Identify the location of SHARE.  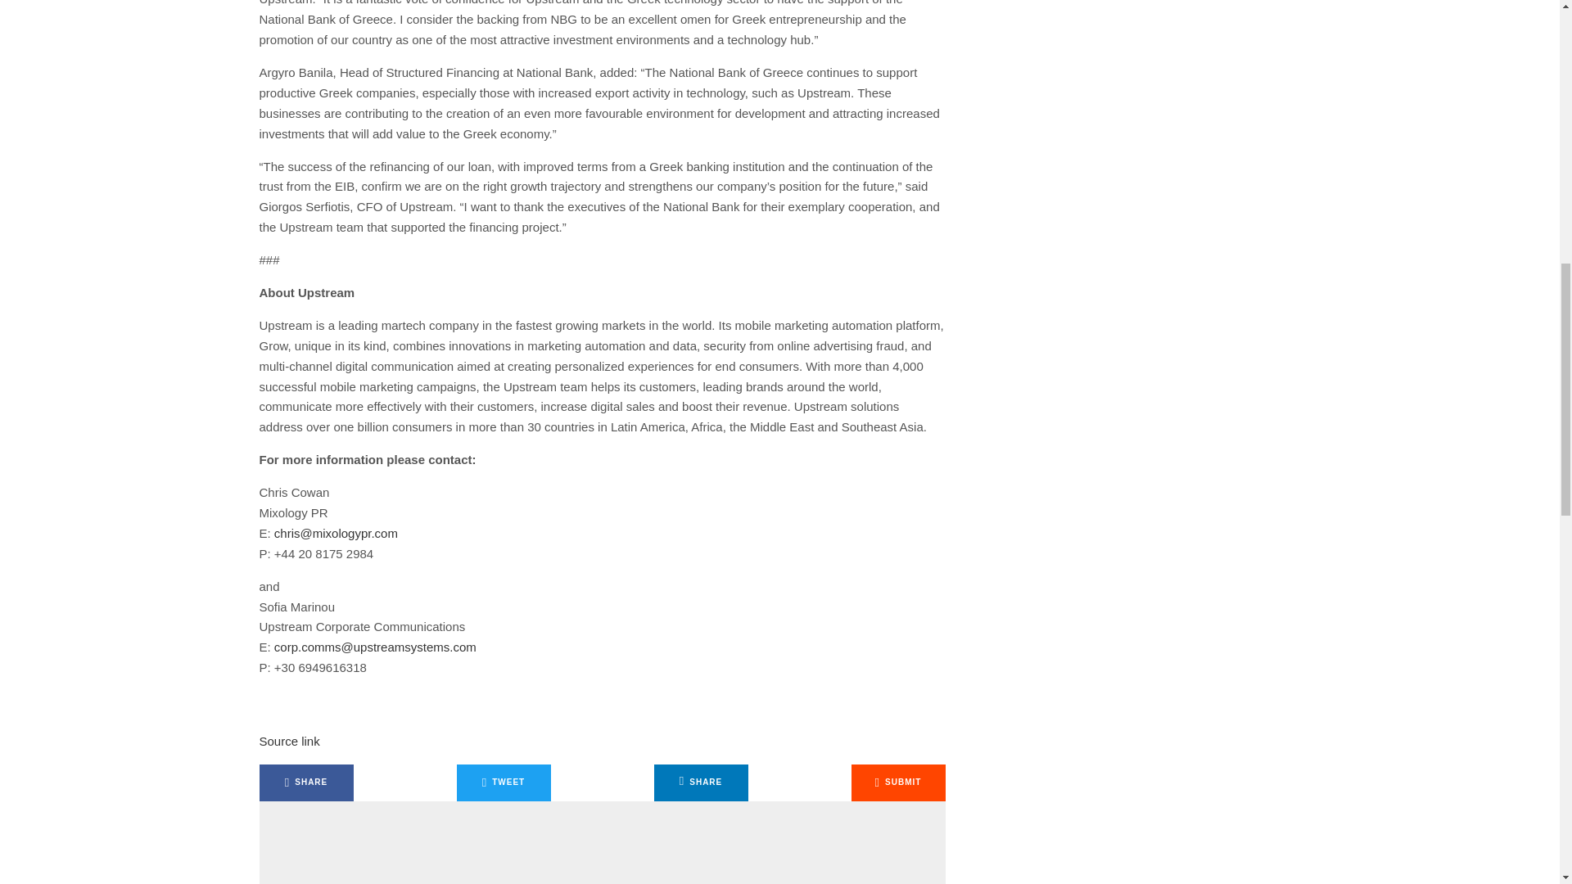
(701, 783).